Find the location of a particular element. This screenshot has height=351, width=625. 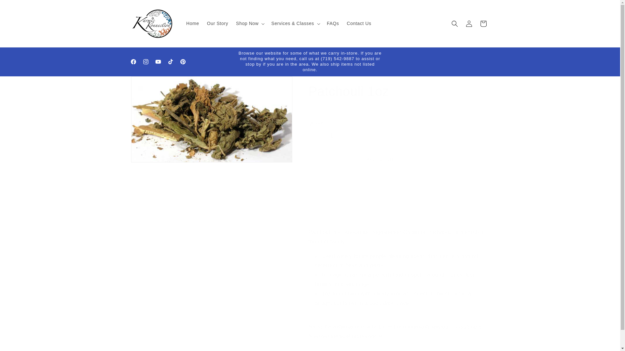

Open media 1 in modal is located at coordinates (211, 120).